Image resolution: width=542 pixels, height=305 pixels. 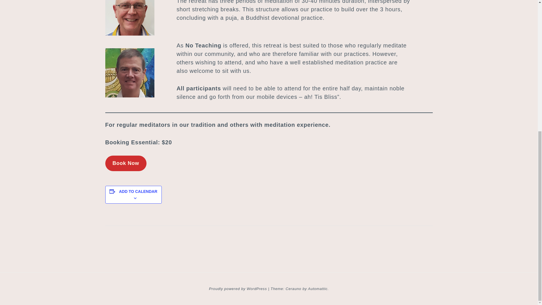 I want to click on Book Now, so click(x=126, y=163).